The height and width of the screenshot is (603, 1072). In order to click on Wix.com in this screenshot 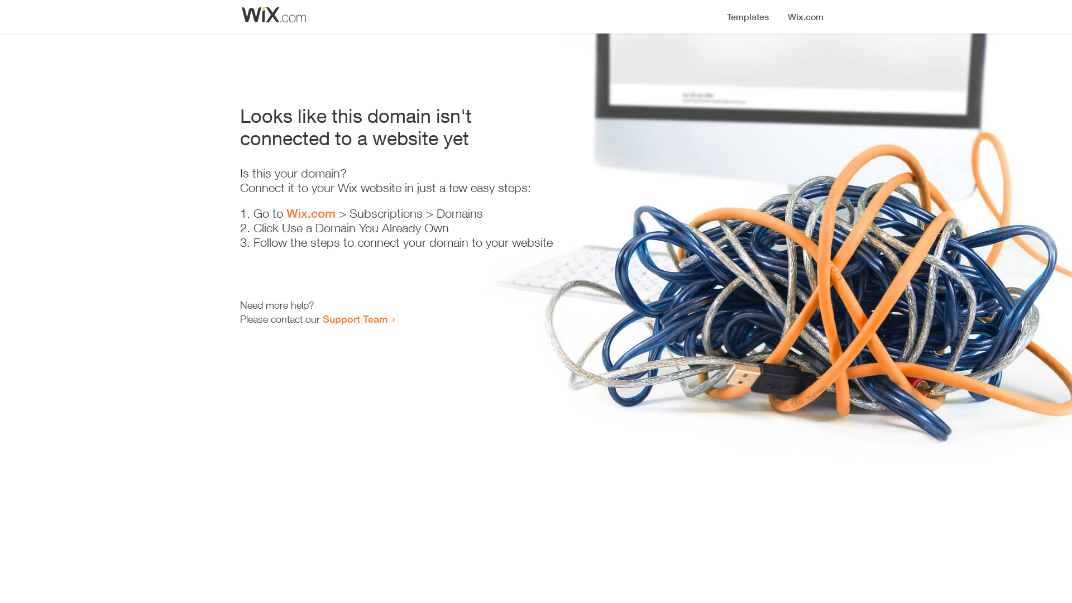, I will do `click(311, 213)`.